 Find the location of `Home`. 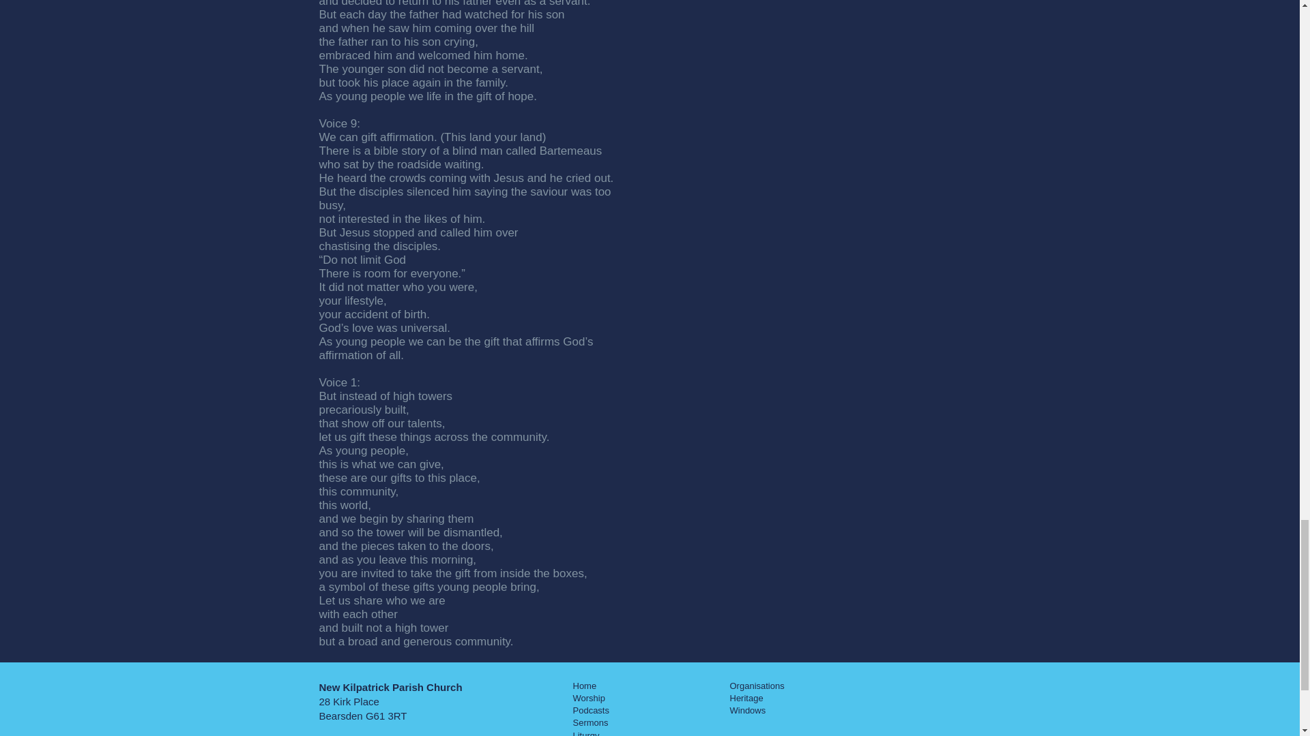

Home is located at coordinates (585, 686).